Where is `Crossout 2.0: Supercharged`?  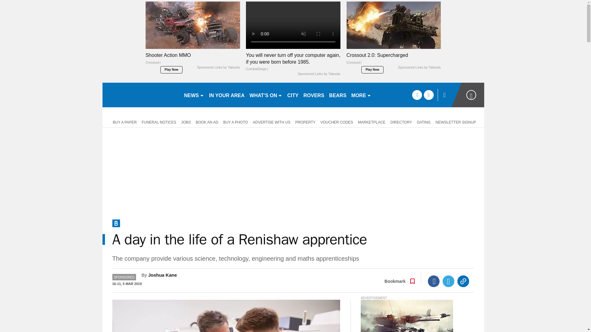 Crossout 2.0: Supercharged is located at coordinates (393, 60).